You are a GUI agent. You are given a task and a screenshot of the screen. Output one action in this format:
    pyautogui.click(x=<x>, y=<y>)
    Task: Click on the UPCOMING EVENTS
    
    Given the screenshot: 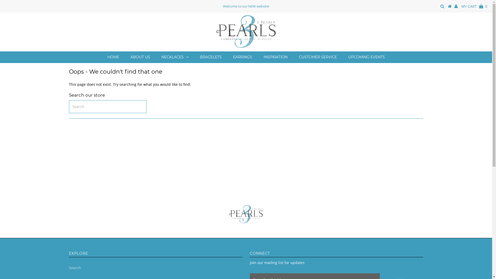 What is the action you would take?
    pyautogui.click(x=367, y=57)
    